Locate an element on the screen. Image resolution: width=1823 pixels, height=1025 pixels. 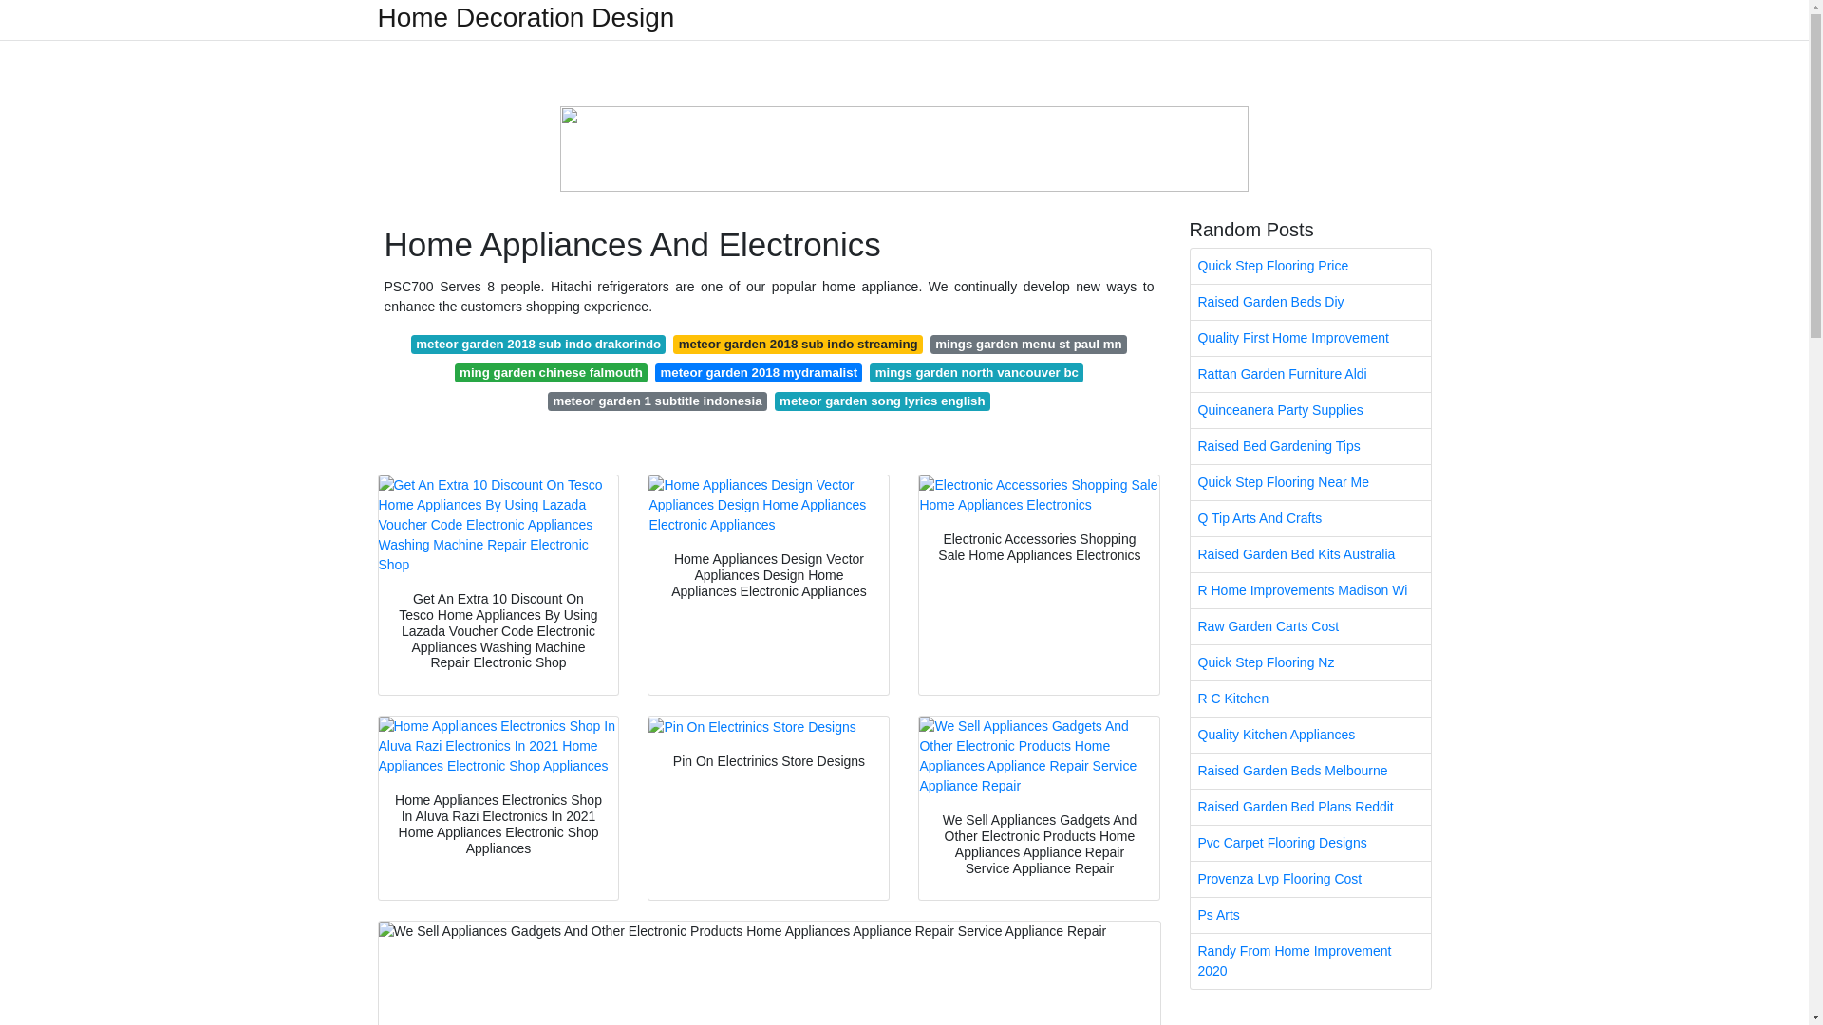
mings garden menu st paul mn is located at coordinates (1027, 344).